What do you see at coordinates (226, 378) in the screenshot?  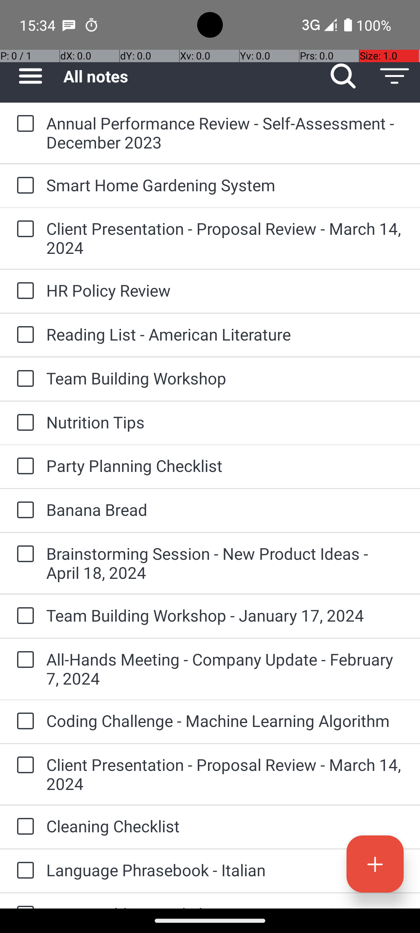 I see `Team Building Workshop` at bounding box center [226, 378].